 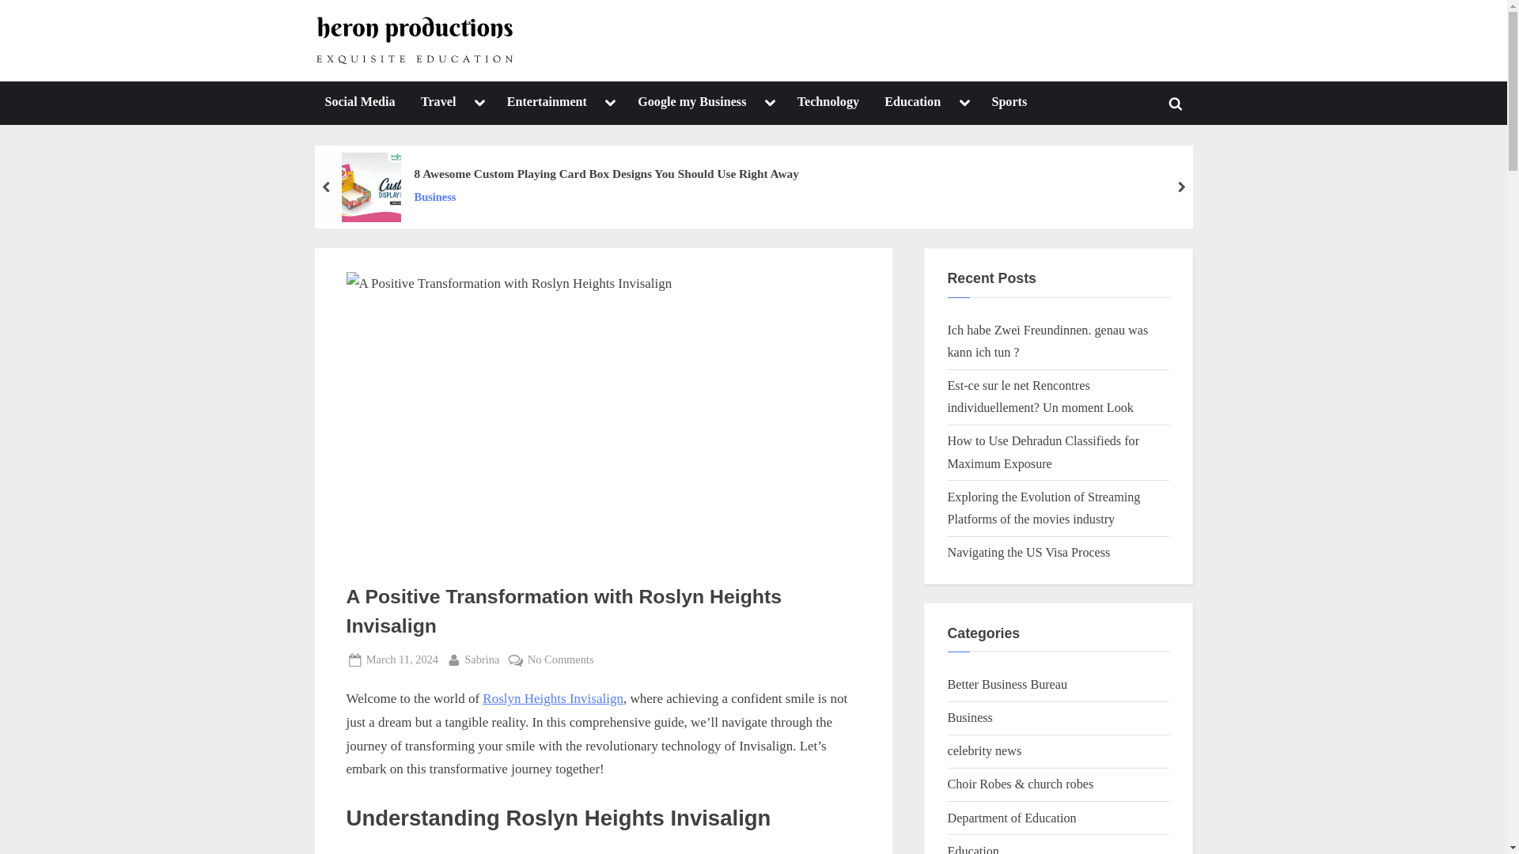 I want to click on heronproductions, so click(x=597, y=54).